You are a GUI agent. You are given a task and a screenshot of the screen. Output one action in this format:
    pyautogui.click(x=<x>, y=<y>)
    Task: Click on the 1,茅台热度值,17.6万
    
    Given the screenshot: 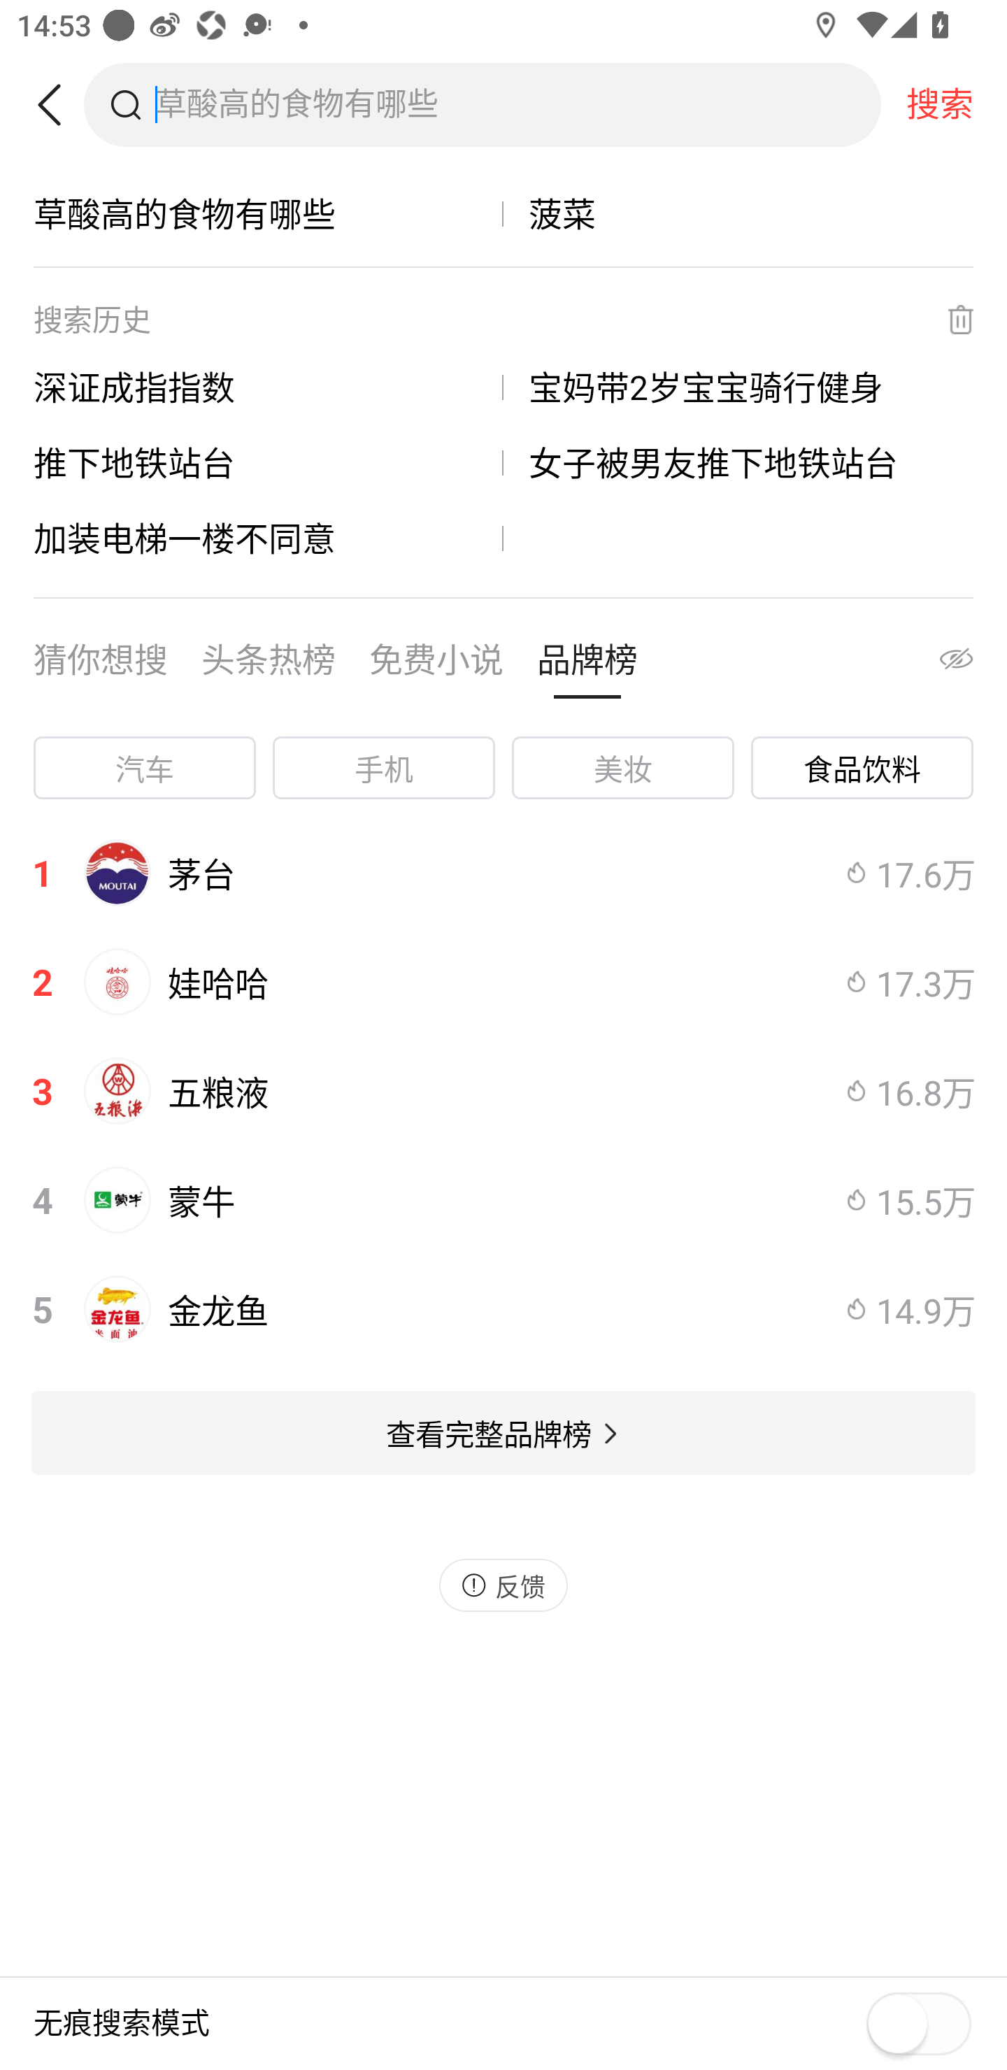 What is the action you would take?
    pyautogui.click(x=503, y=872)
    